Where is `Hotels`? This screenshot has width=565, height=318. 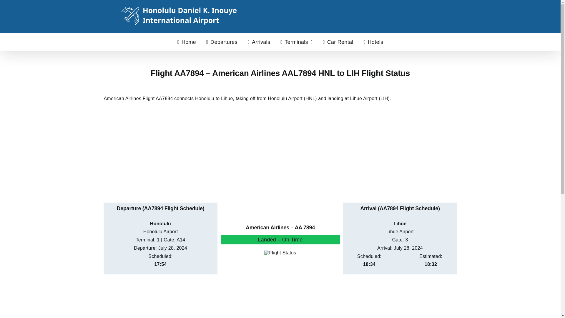
Hotels is located at coordinates (373, 41).